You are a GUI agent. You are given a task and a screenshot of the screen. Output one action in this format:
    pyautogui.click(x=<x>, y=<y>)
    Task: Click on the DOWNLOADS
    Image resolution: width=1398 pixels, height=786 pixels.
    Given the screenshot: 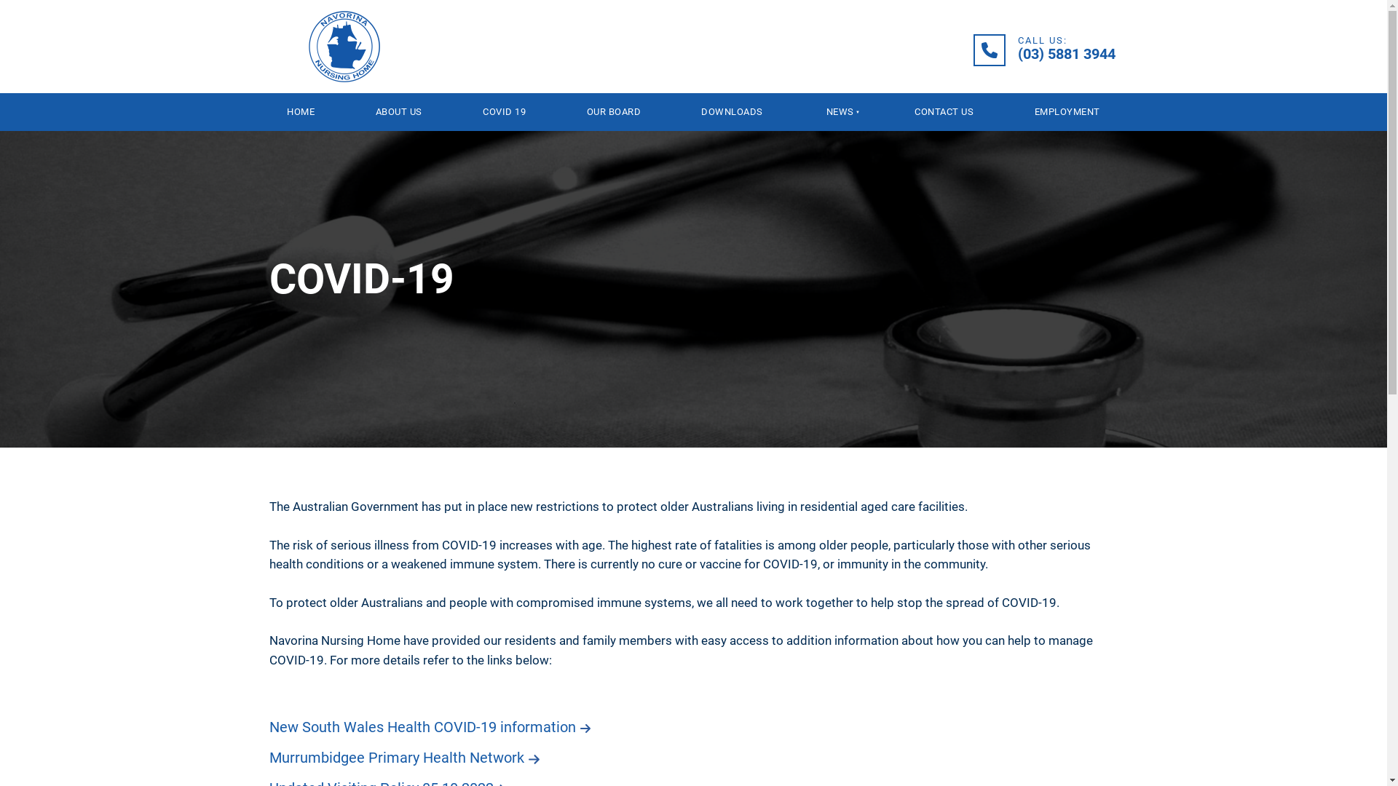 What is the action you would take?
    pyautogui.click(x=732, y=112)
    